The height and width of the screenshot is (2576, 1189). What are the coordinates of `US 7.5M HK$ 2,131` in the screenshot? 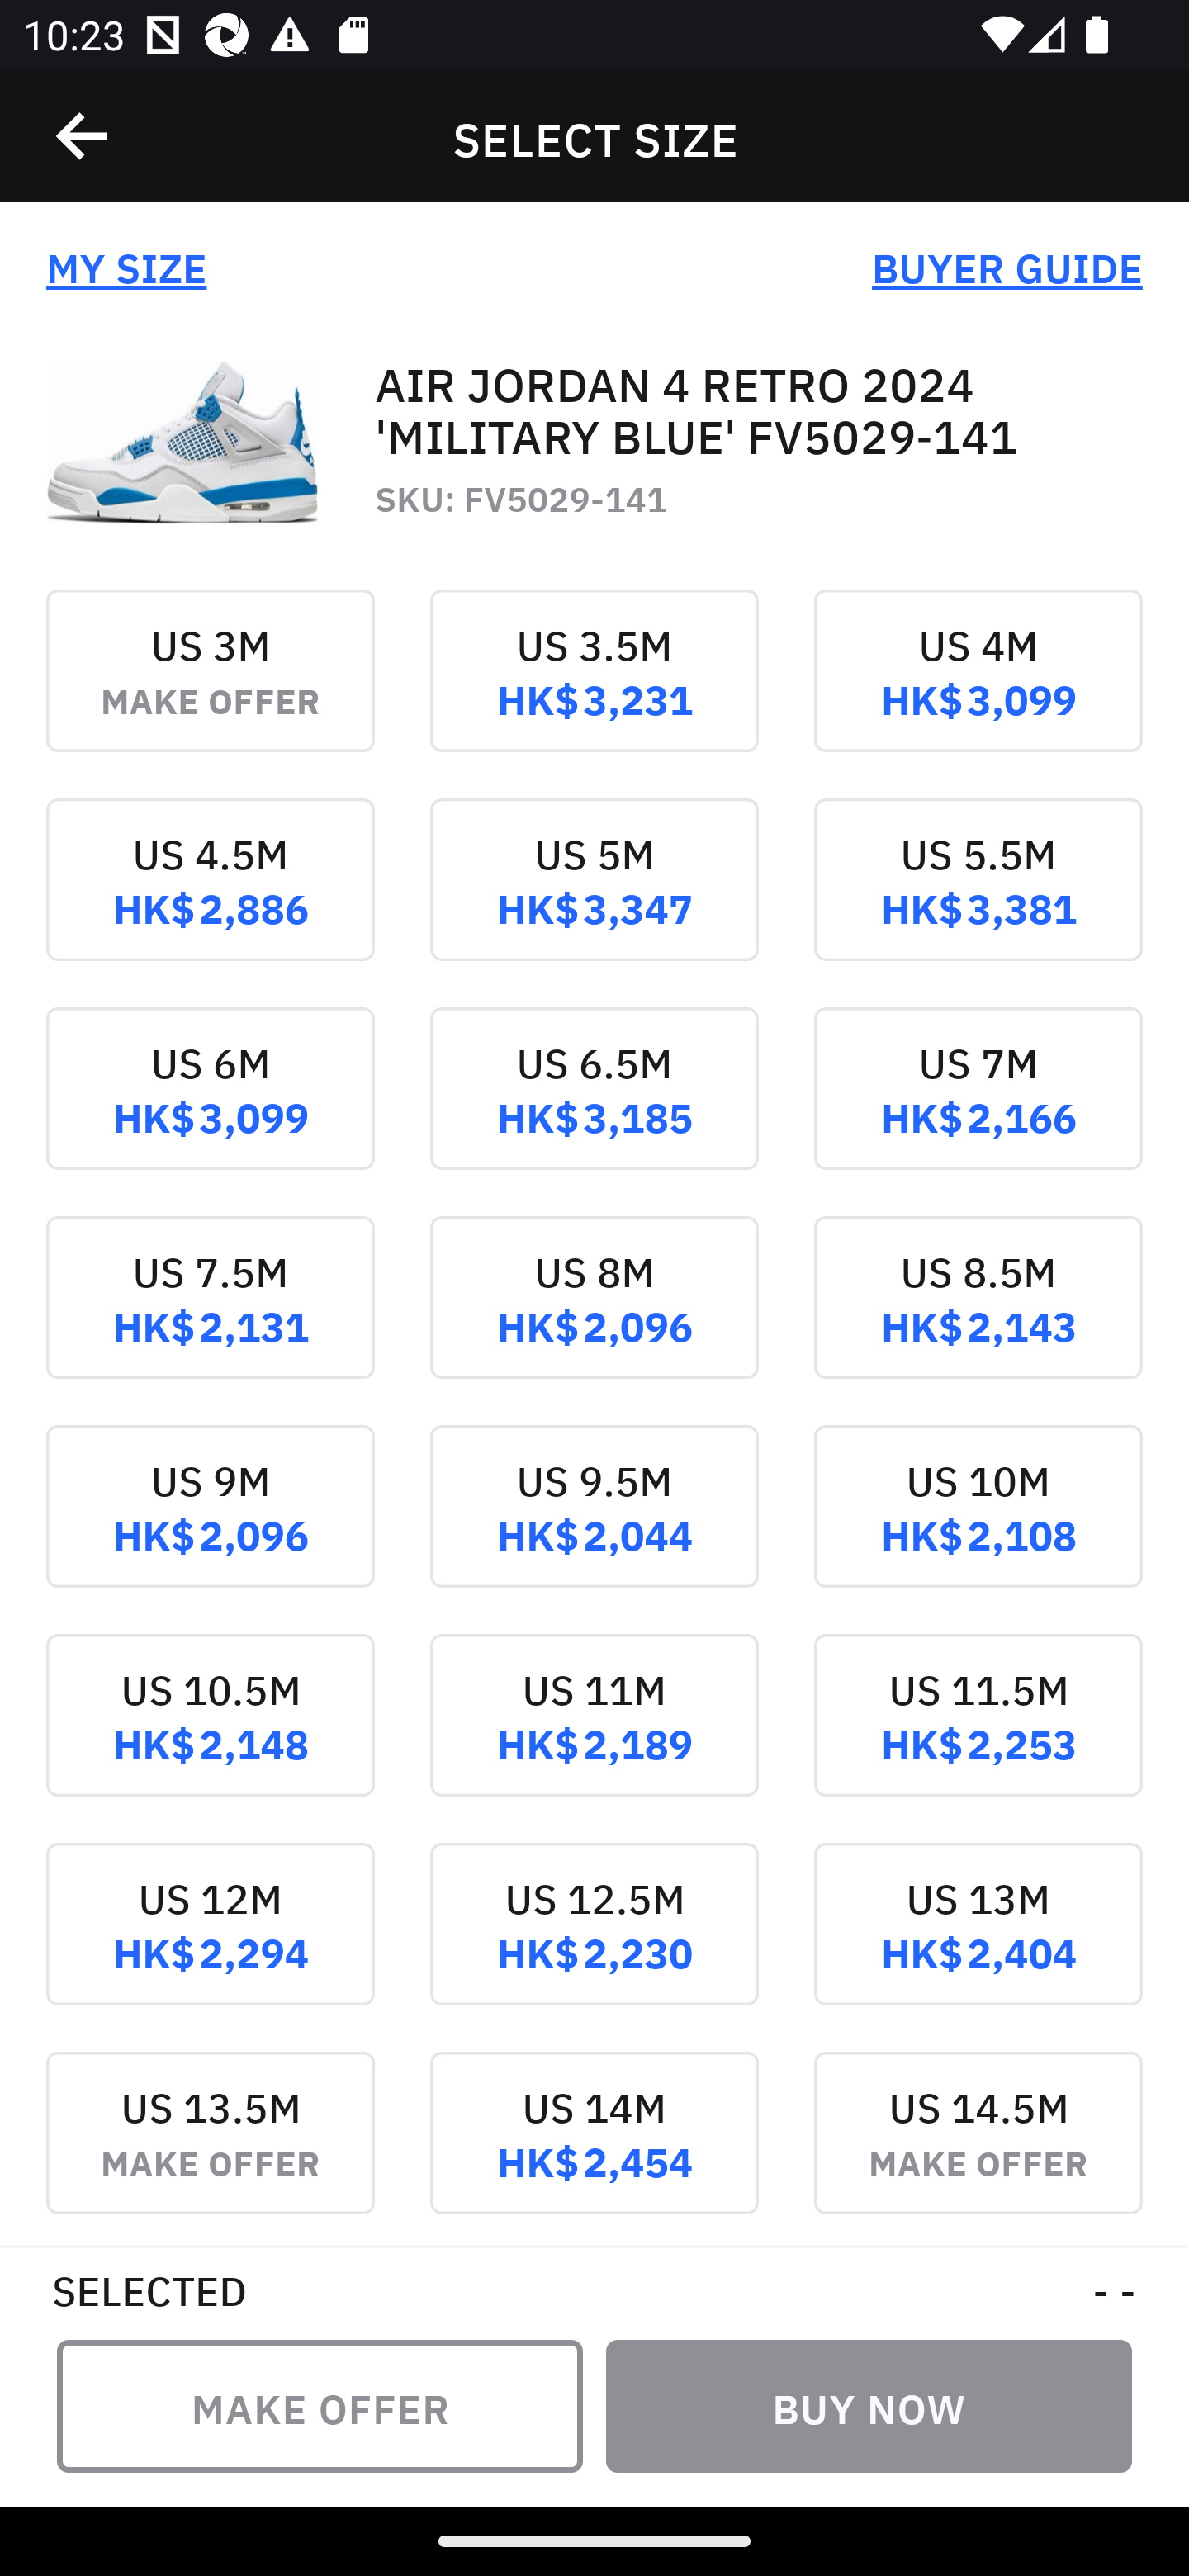 It's located at (210, 1319).